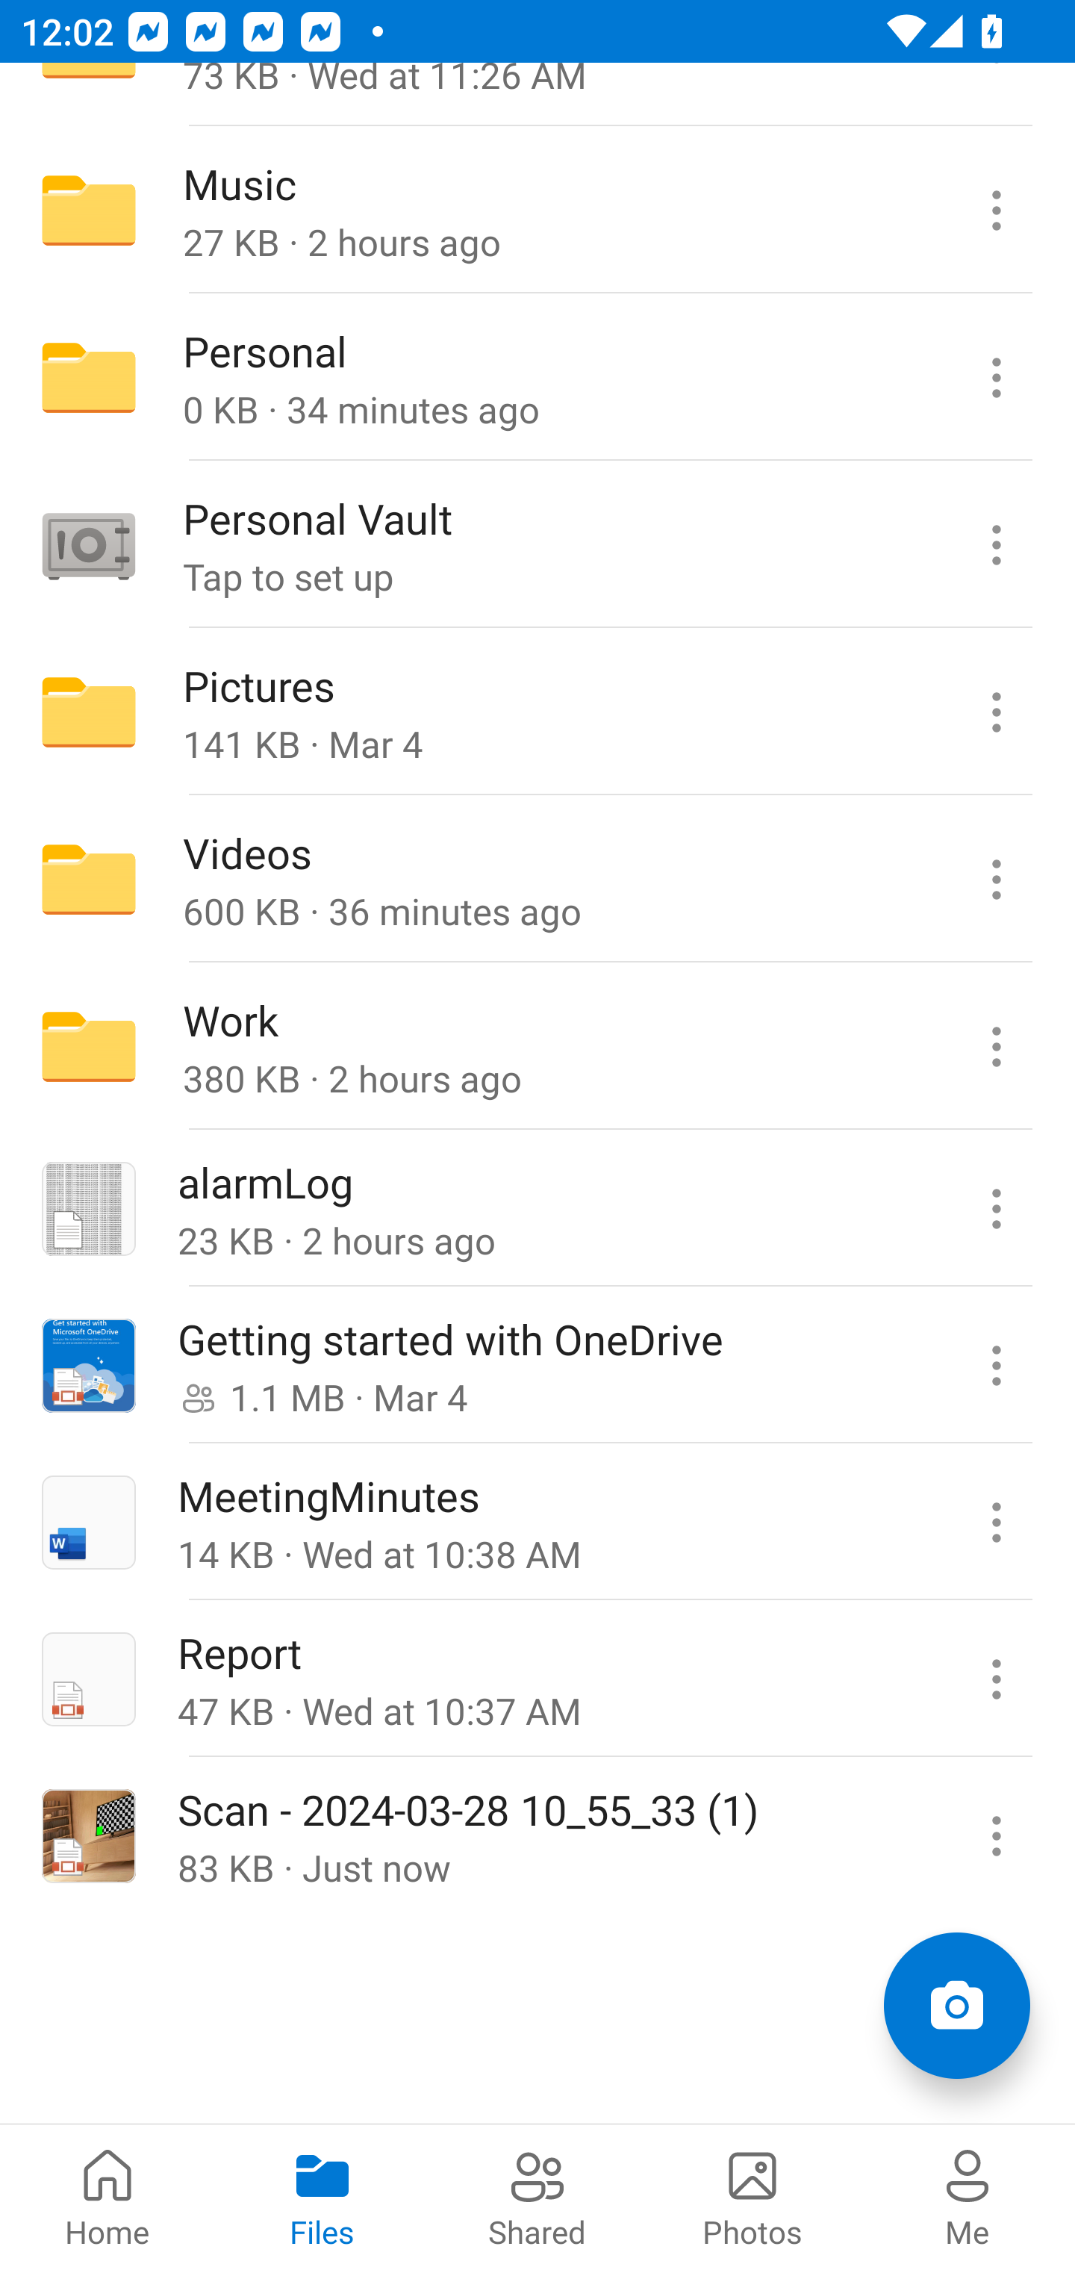 This screenshot has height=2270, width=1075. What do you see at coordinates (967, 2197) in the screenshot?
I see `Me pivot Me` at bounding box center [967, 2197].